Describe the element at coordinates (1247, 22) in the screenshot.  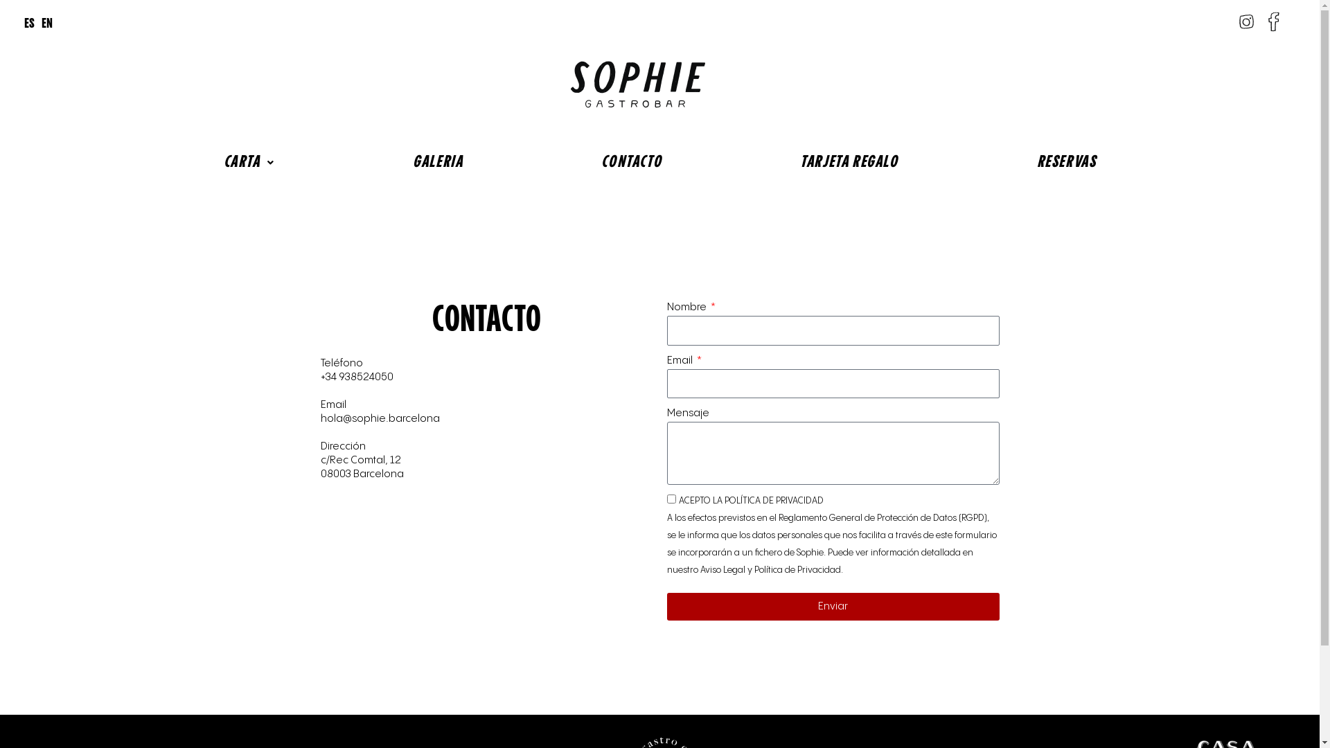
I see `icon-insta` at that location.